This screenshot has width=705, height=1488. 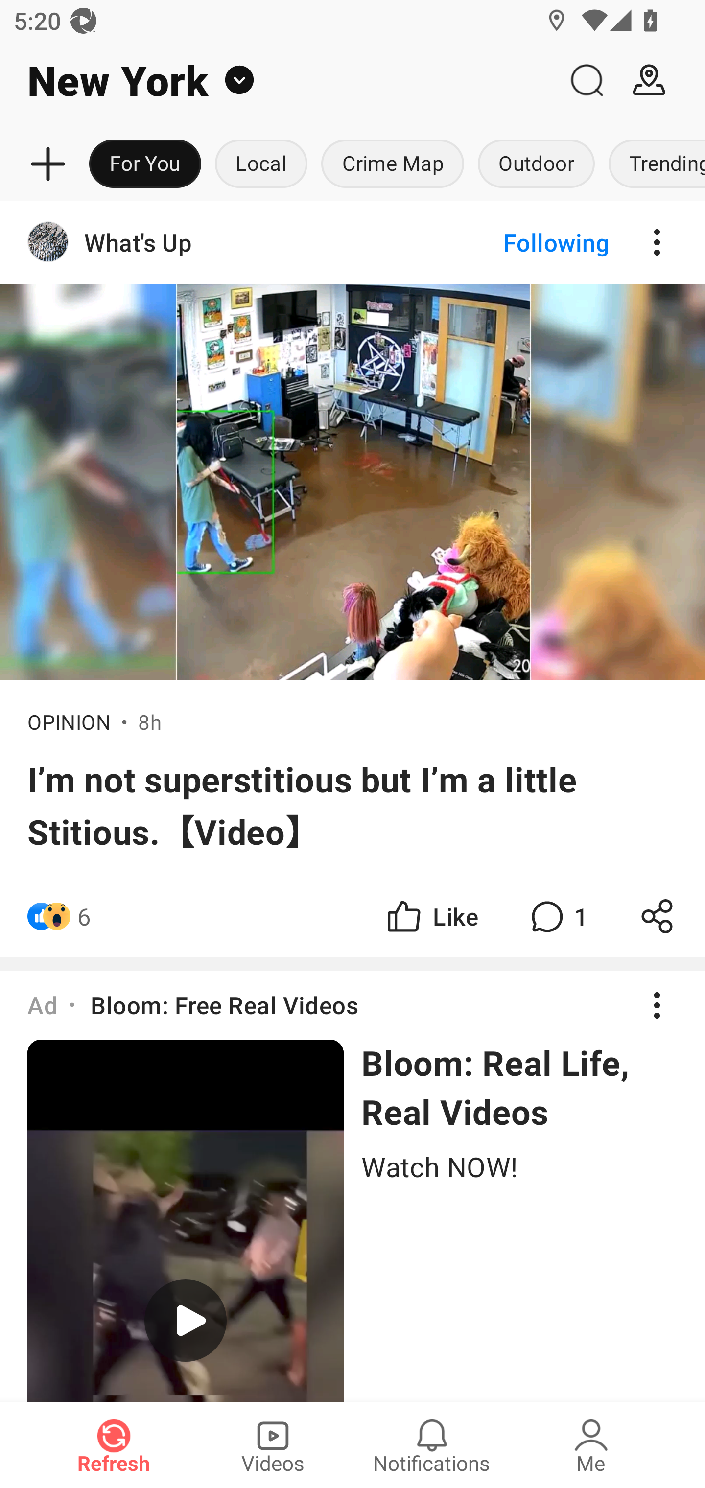 I want to click on Outdoor, so click(x=536, y=164).